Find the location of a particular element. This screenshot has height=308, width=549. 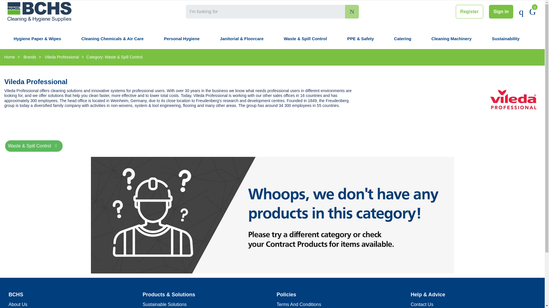

Register is located at coordinates (469, 11).